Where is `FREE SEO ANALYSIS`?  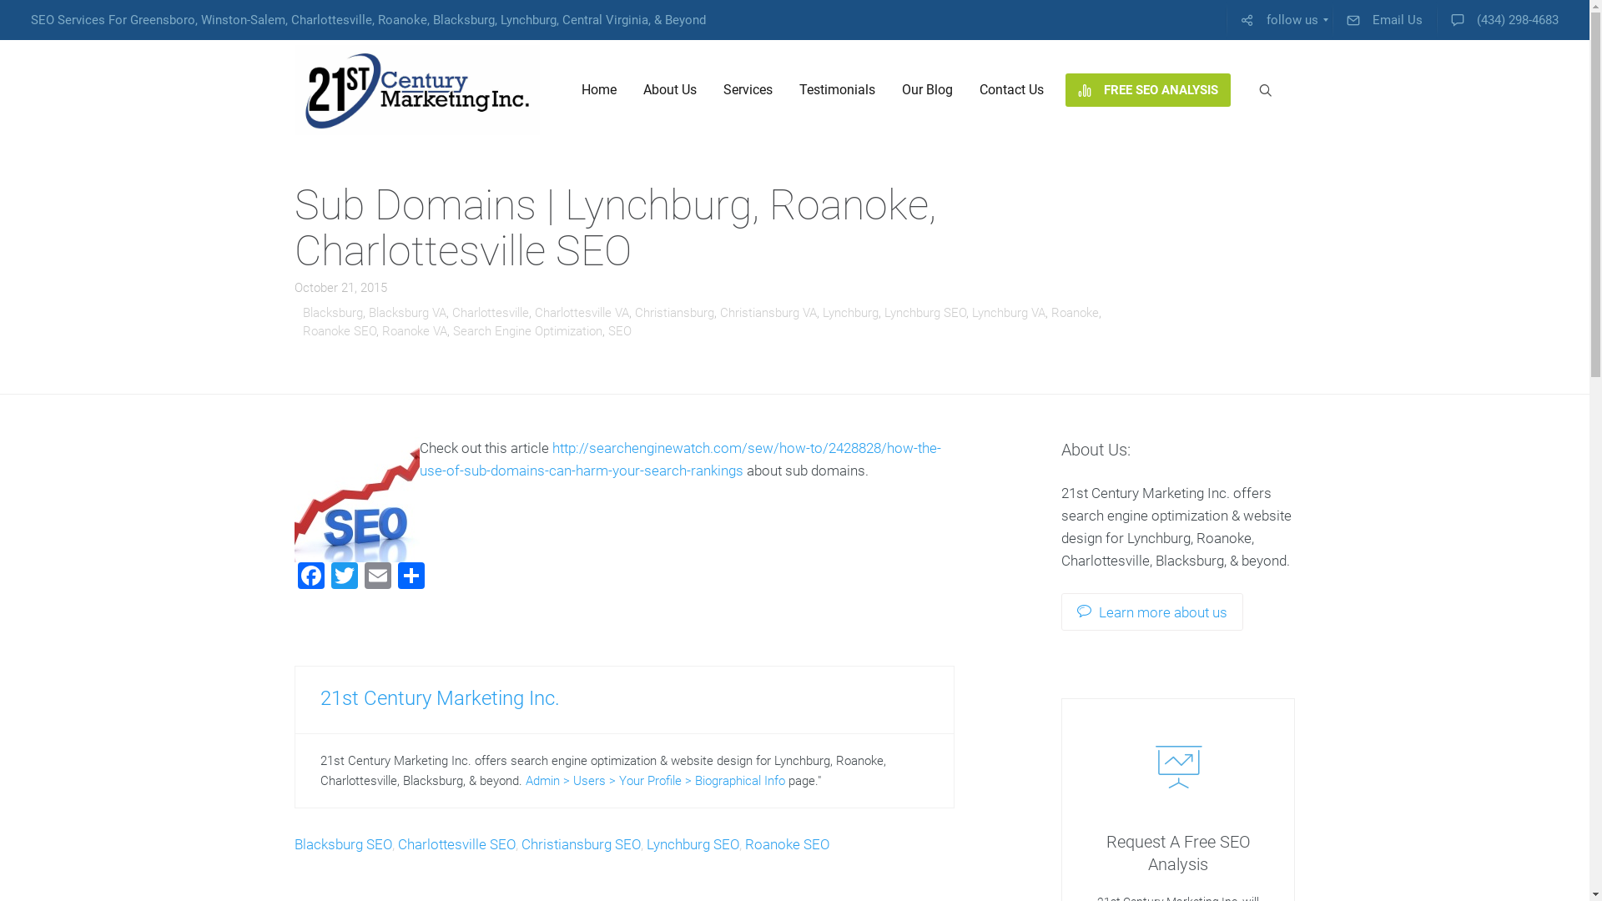 FREE SEO ANALYSIS is located at coordinates (1147, 90).